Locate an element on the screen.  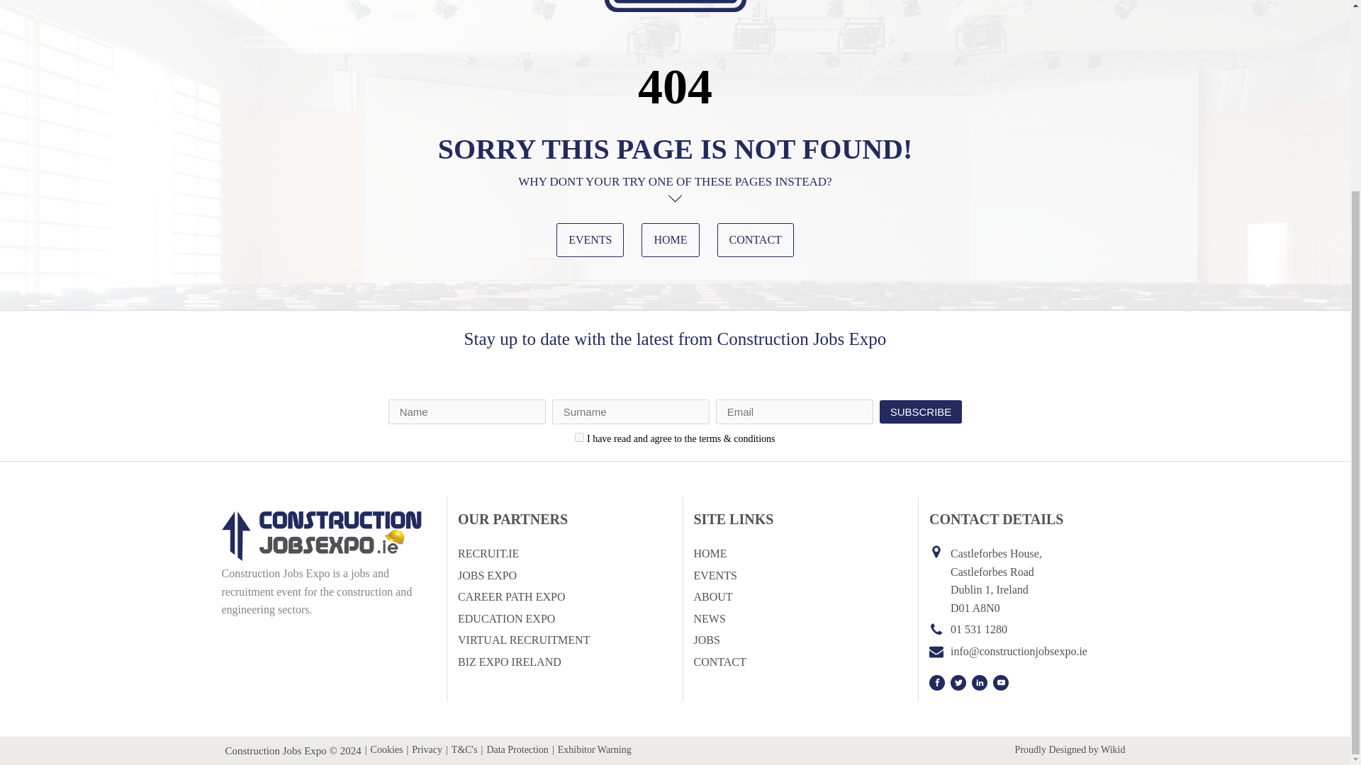
CONTACT is located at coordinates (719, 662).